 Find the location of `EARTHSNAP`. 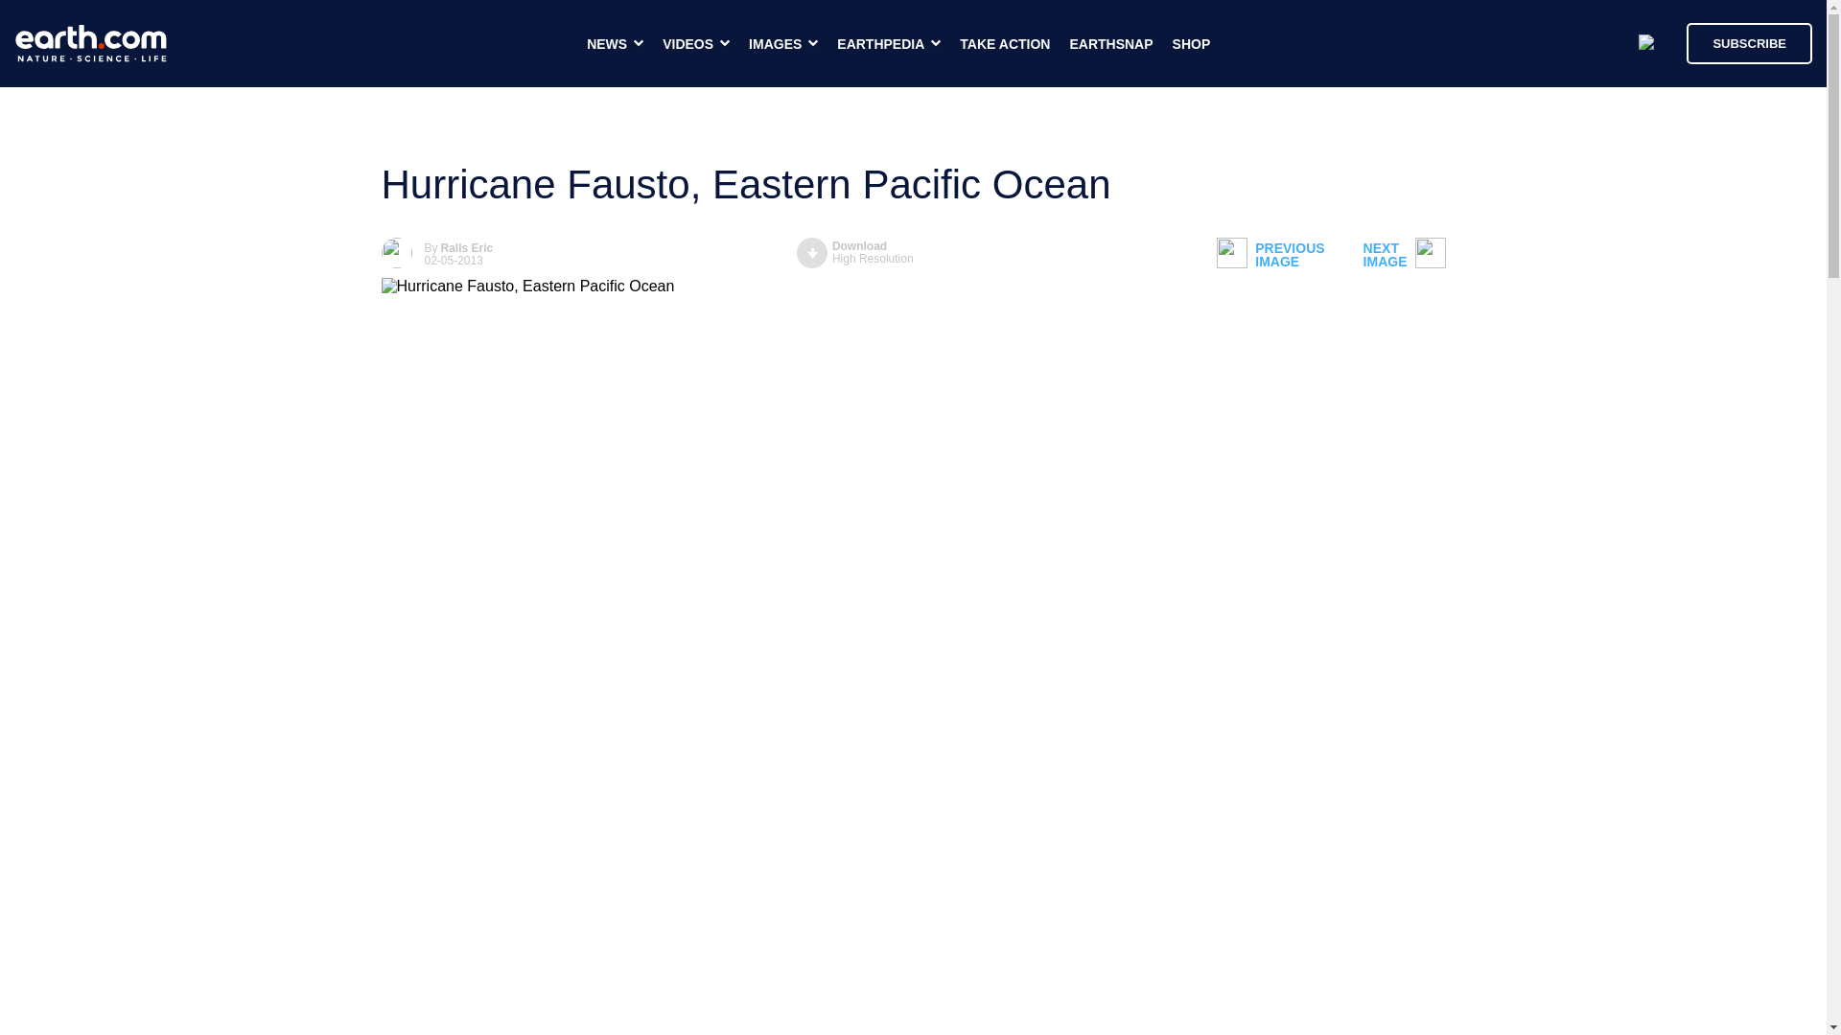

EARTHSNAP is located at coordinates (1404, 255).